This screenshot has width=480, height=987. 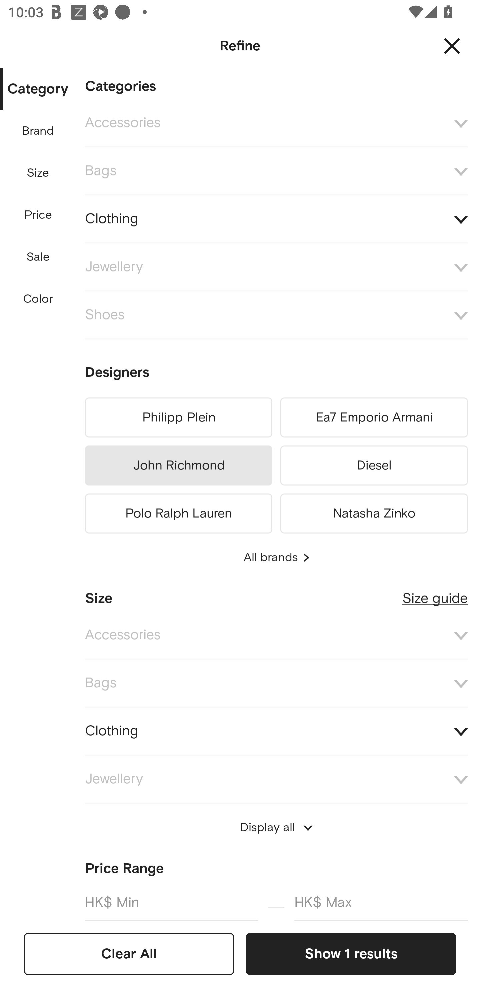 What do you see at coordinates (381, 902) in the screenshot?
I see `HK$ Max` at bounding box center [381, 902].